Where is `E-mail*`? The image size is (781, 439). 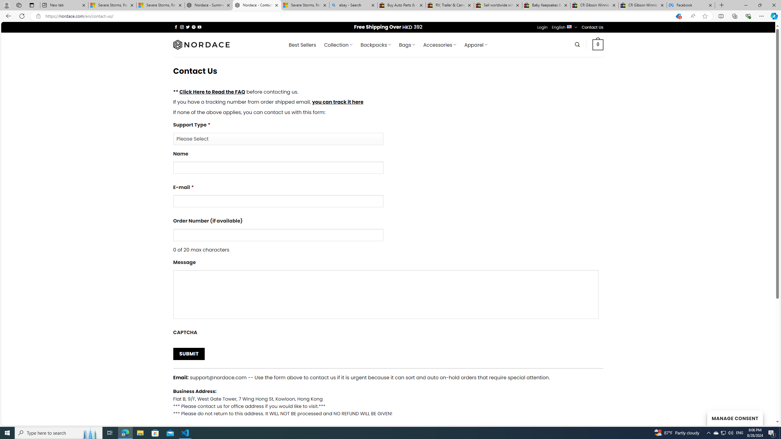
E-mail* is located at coordinates (278, 201).